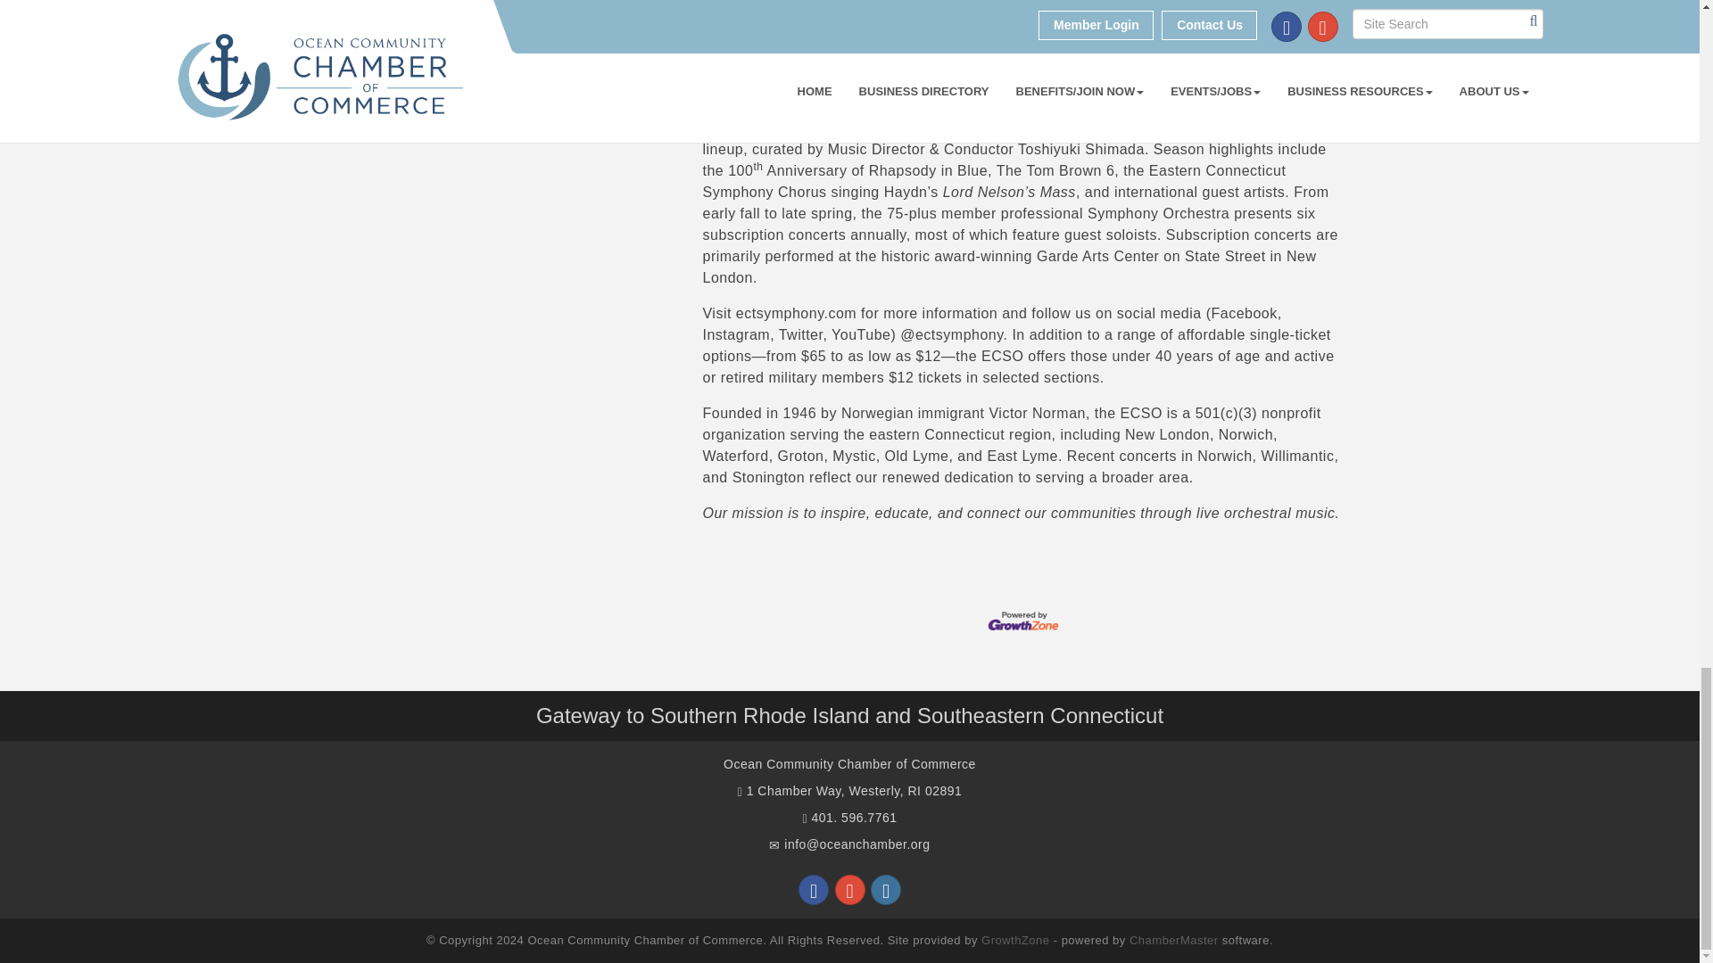  What do you see at coordinates (885, 890) in the screenshot?
I see `Icon Link` at bounding box center [885, 890].